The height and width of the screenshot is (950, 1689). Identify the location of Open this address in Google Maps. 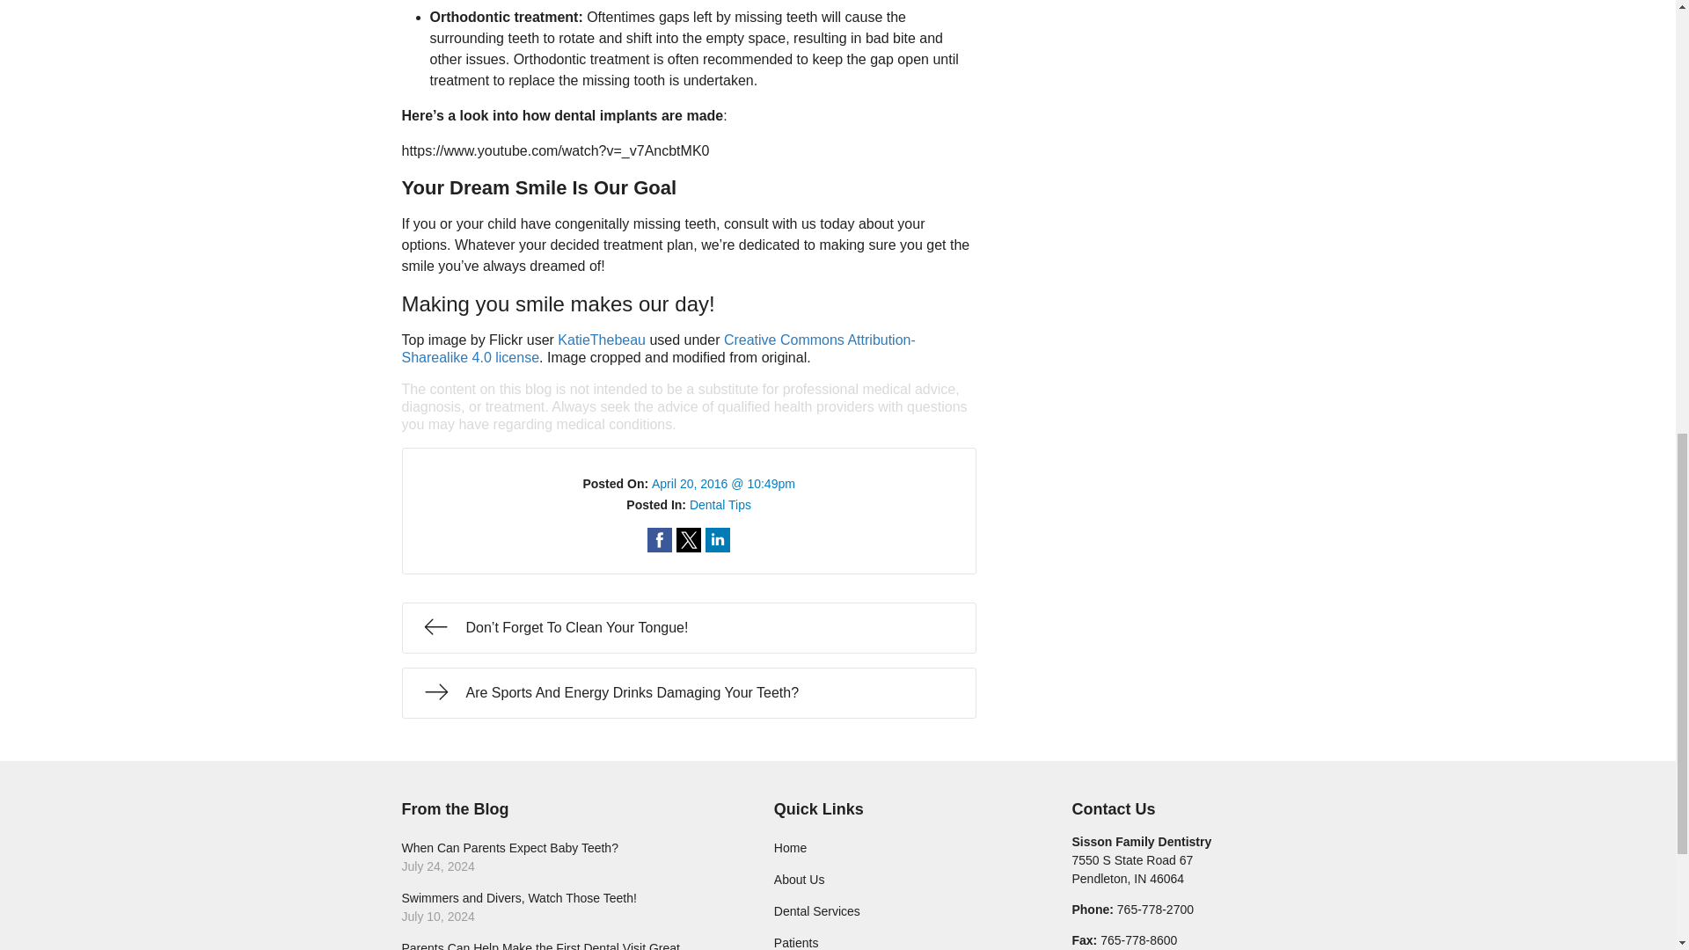
(688, 540).